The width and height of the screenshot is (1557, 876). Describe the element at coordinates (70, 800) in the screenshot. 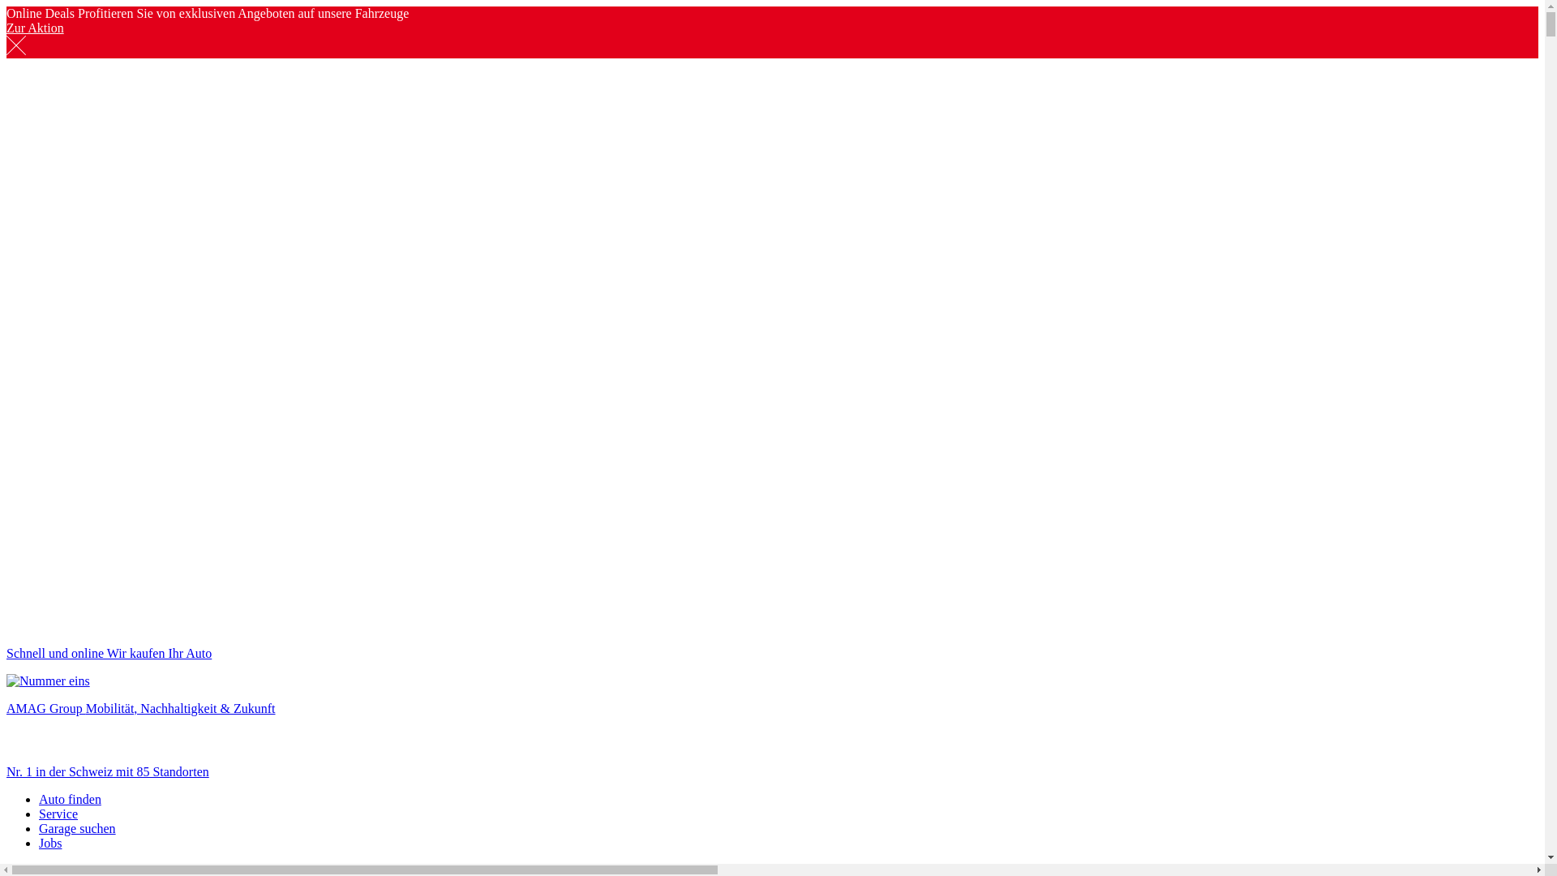

I see `Auto finden` at that location.